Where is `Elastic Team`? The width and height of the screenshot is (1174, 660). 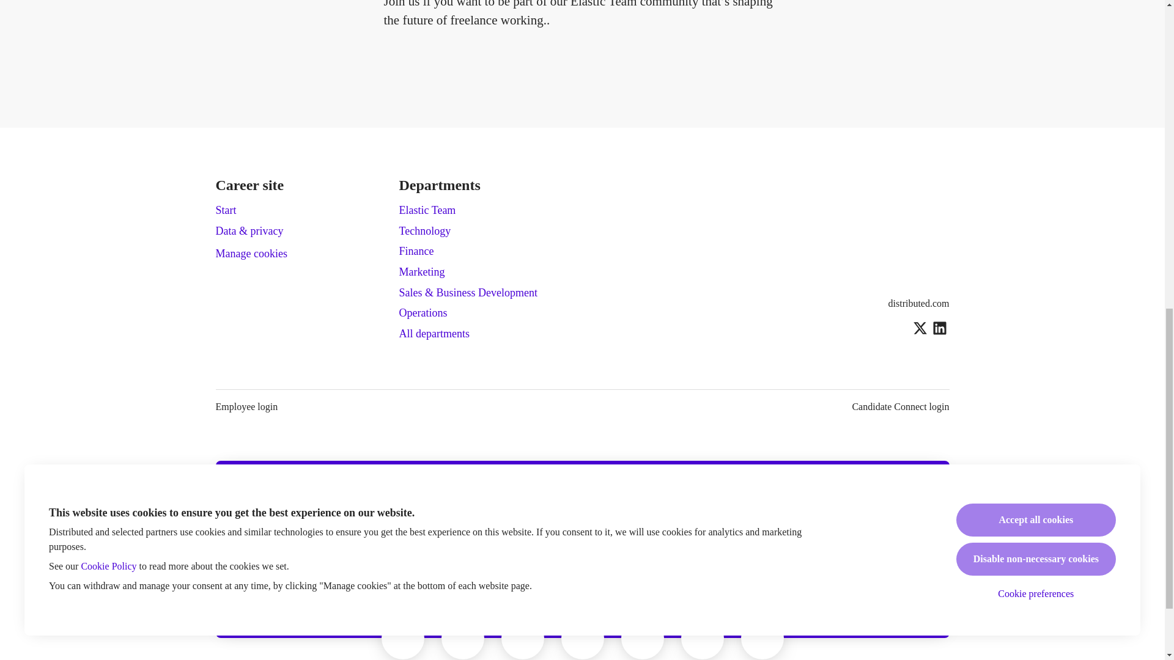
Elastic Team is located at coordinates (427, 210).